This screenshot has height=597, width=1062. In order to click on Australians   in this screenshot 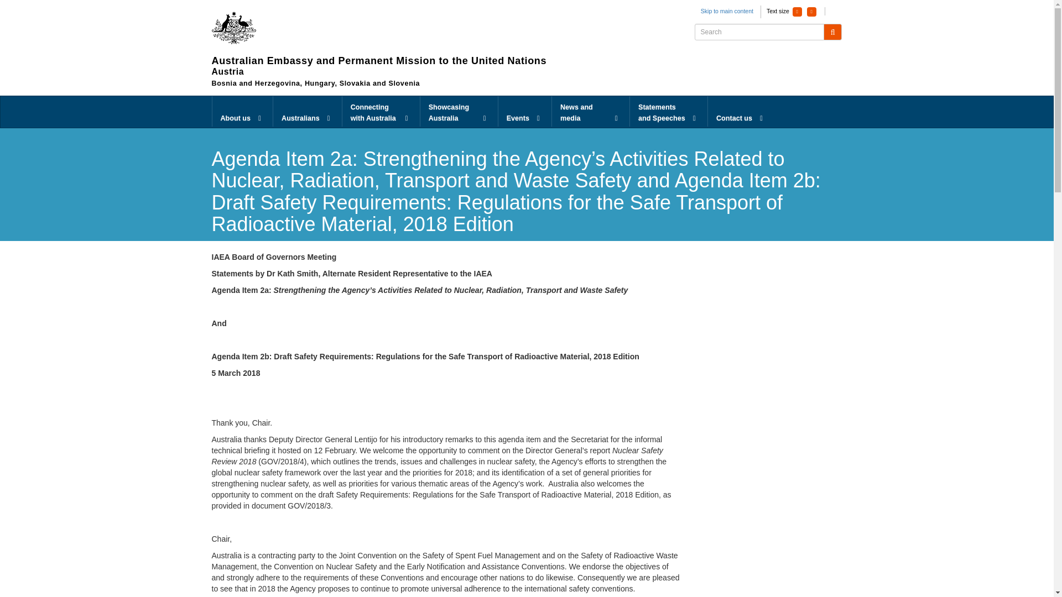, I will do `click(308, 112)`.